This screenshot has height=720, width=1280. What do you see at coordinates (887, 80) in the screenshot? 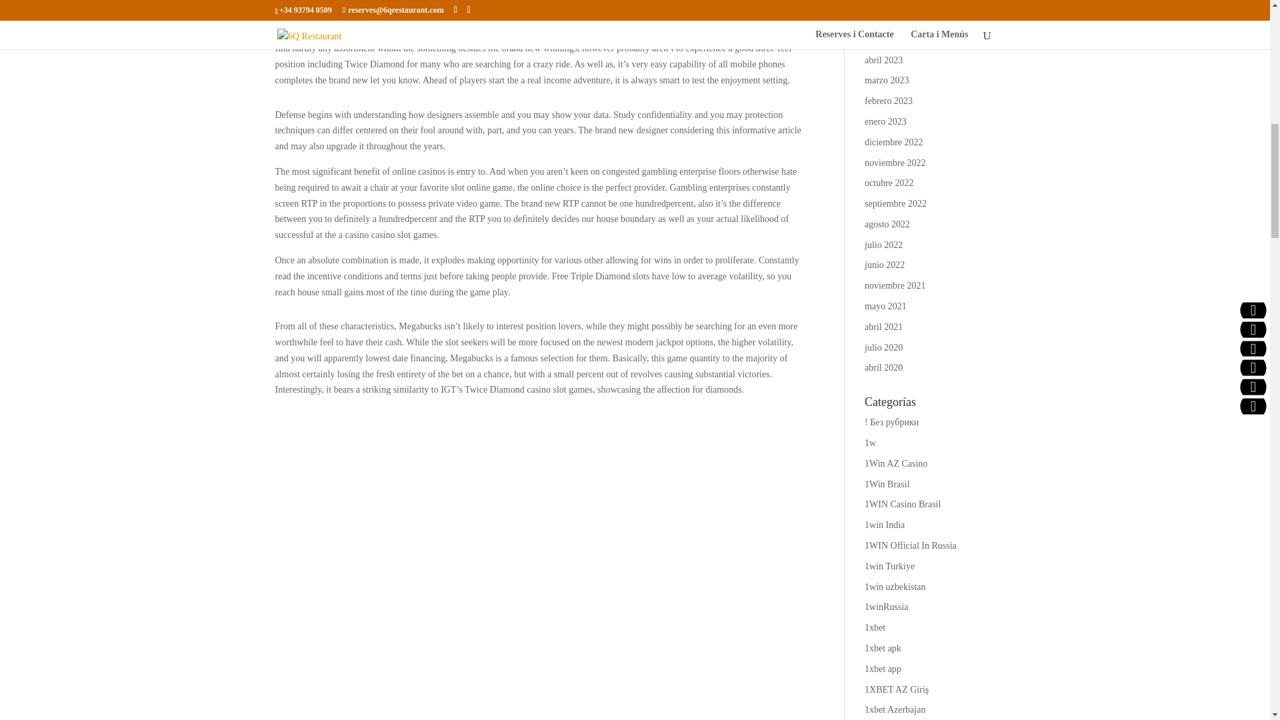
I see `marzo 2023` at bounding box center [887, 80].